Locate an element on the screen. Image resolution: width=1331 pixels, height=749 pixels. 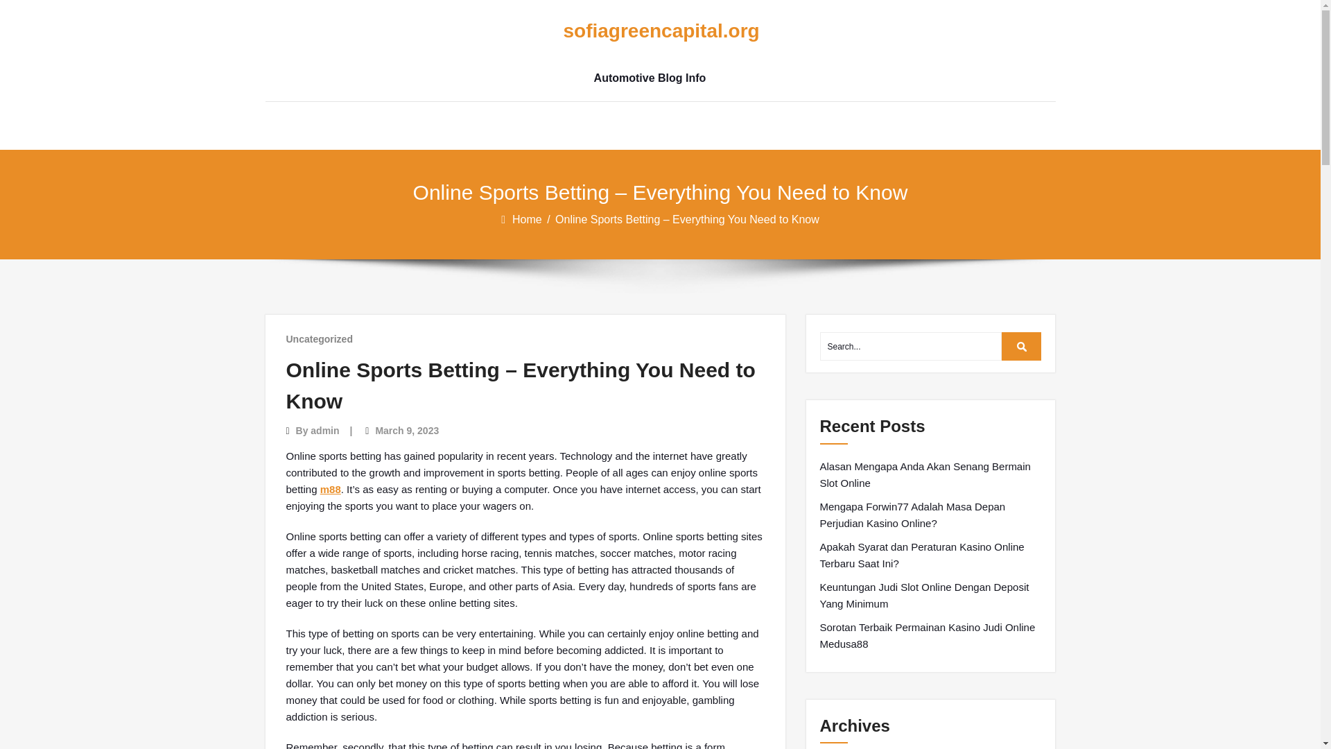
March 9, 2023 is located at coordinates (407, 430).